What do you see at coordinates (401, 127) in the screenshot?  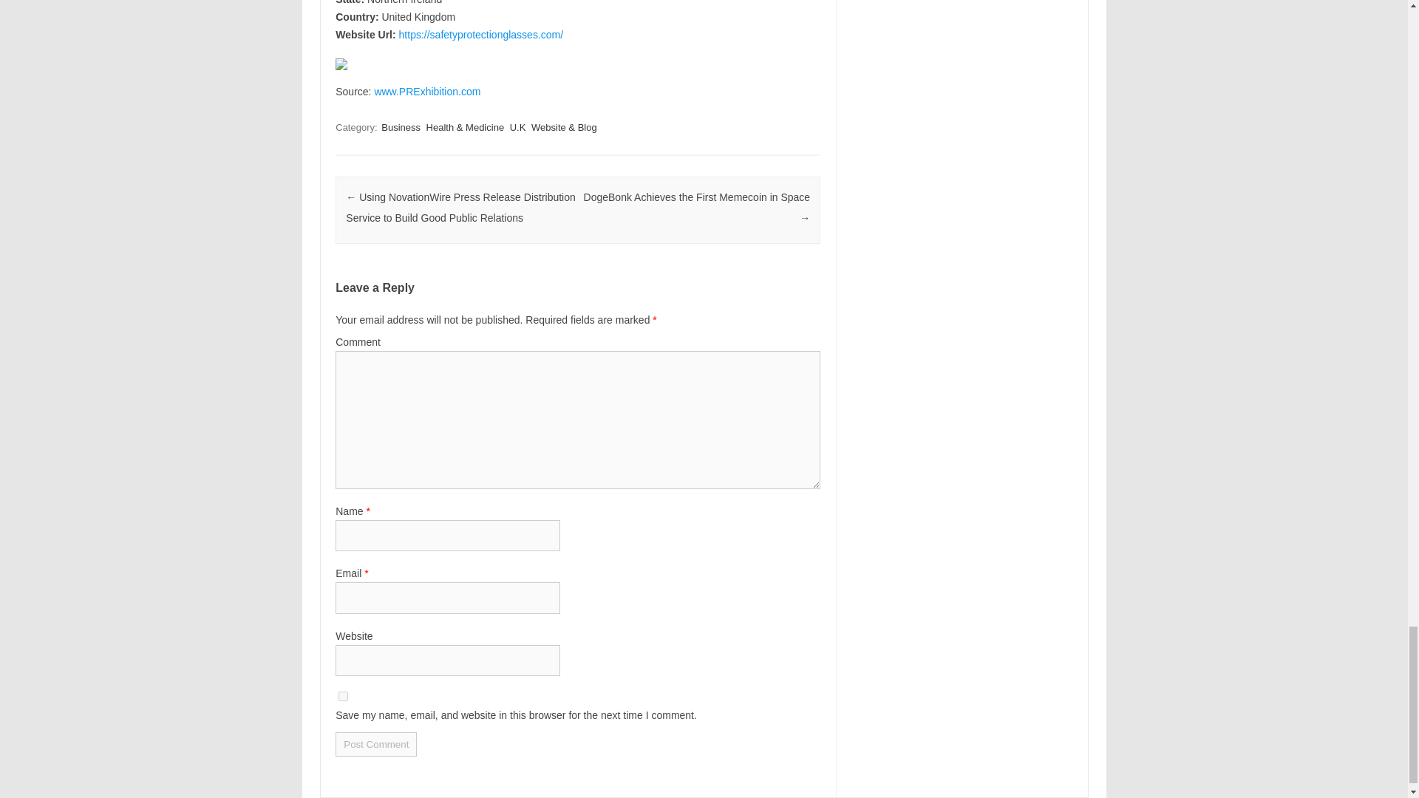 I see `Business` at bounding box center [401, 127].